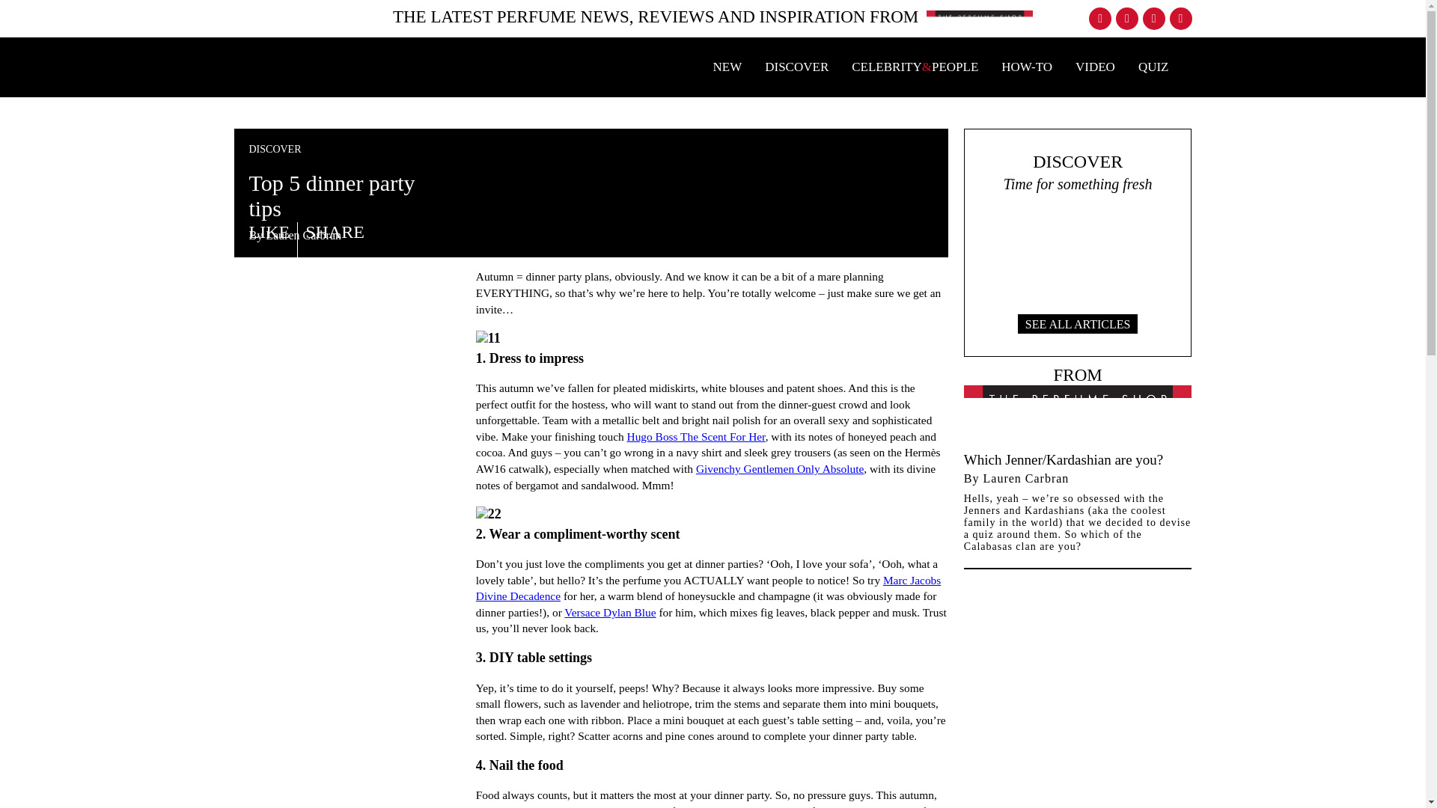 This screenshot has width=1437, height=808. I want to click on VIDEO, so click(1153, 67).